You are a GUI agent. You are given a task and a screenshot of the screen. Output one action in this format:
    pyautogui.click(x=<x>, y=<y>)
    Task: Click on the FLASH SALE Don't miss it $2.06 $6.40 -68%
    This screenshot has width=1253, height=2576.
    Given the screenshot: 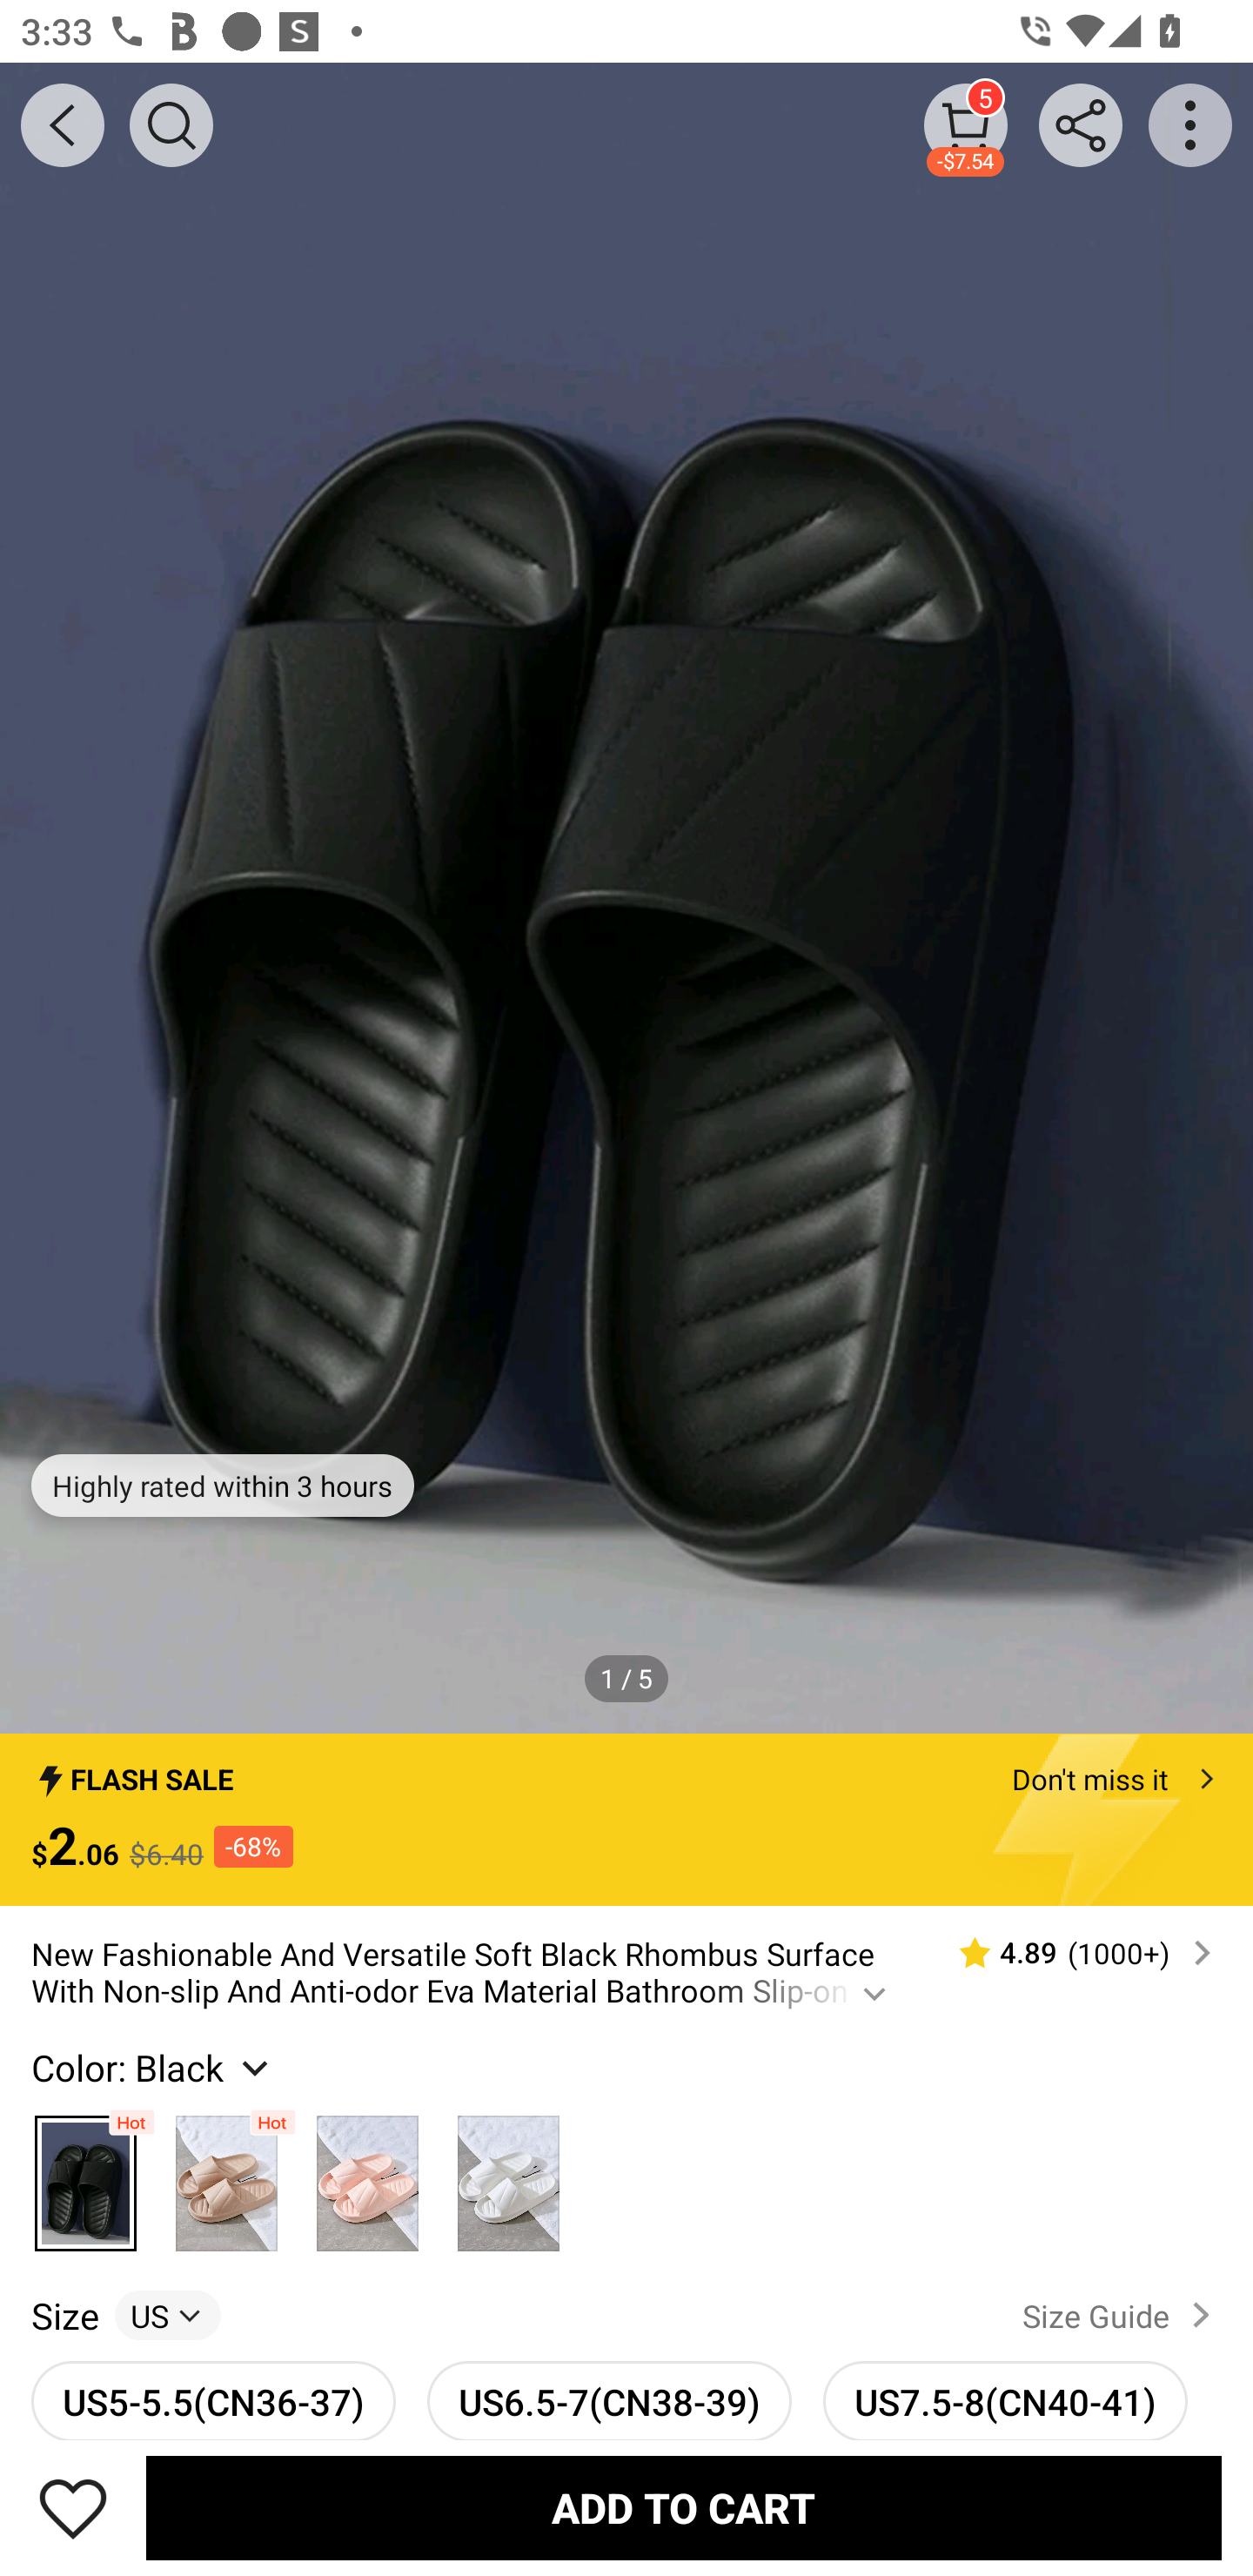 What is the action you would take?
    pyautogui.click(x=626, y=1820)
    